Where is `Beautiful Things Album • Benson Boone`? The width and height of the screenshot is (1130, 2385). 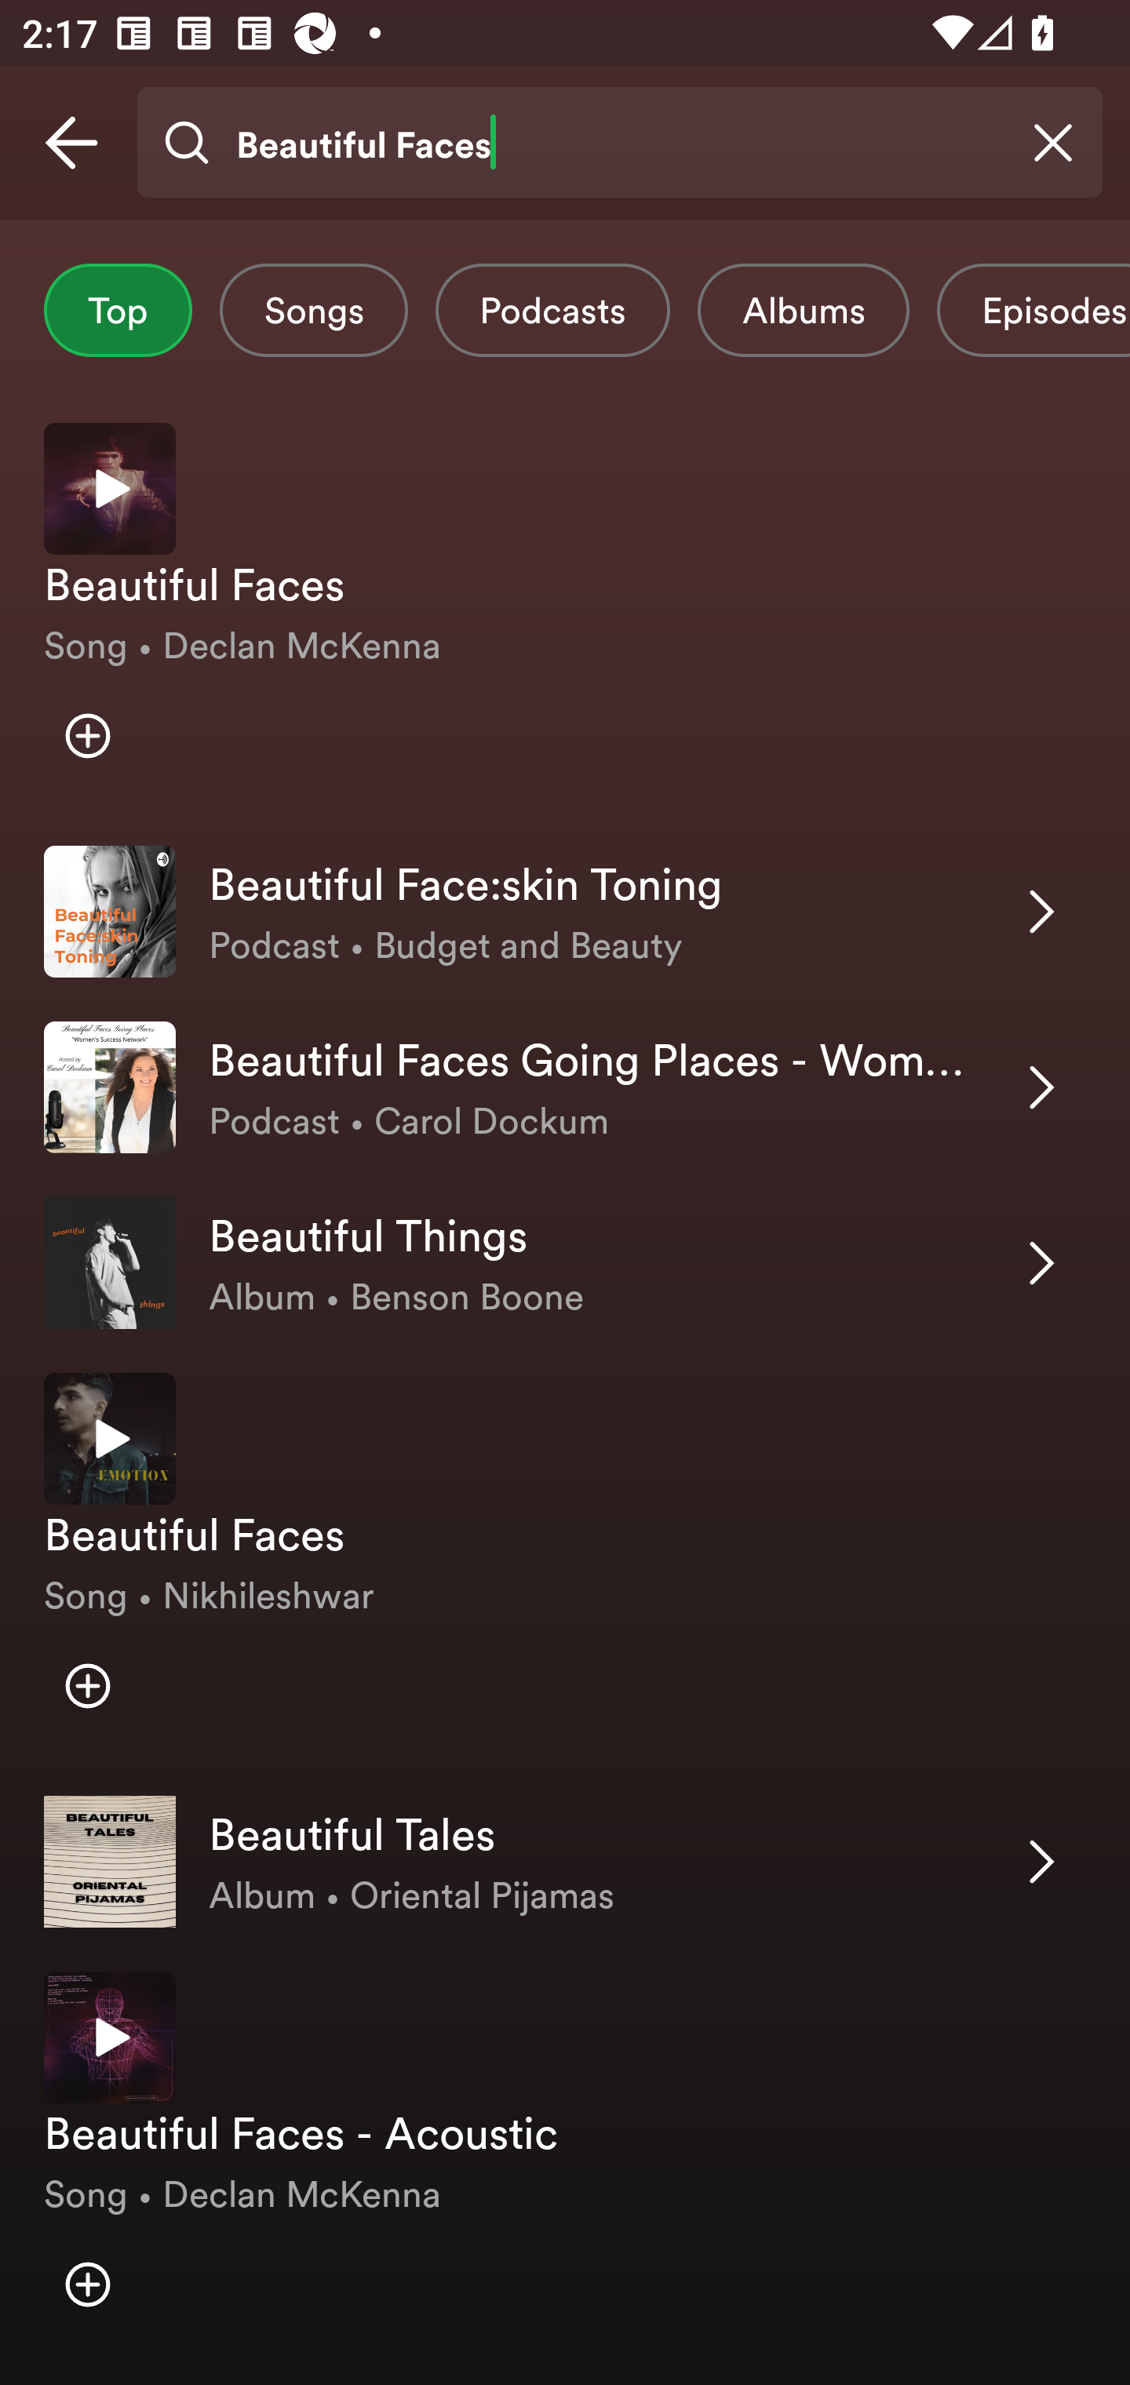 Beautiful Things Album • Benson Boone is located at coordinates (565, 1262).